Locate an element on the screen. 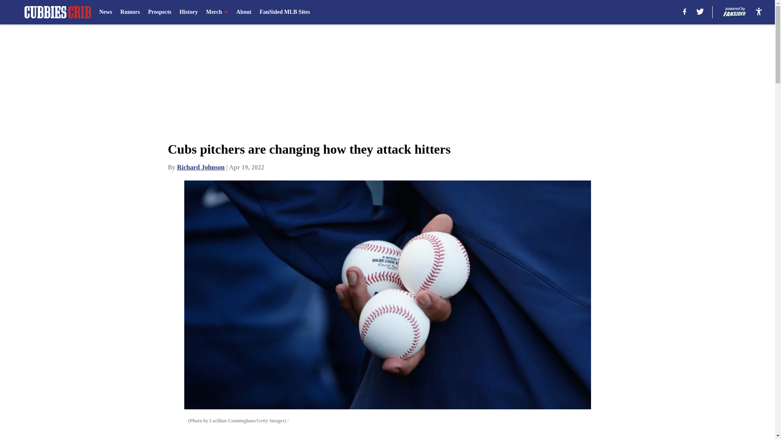 This screenshot has width=781, height=439. About is located at coordinates (244, 12).